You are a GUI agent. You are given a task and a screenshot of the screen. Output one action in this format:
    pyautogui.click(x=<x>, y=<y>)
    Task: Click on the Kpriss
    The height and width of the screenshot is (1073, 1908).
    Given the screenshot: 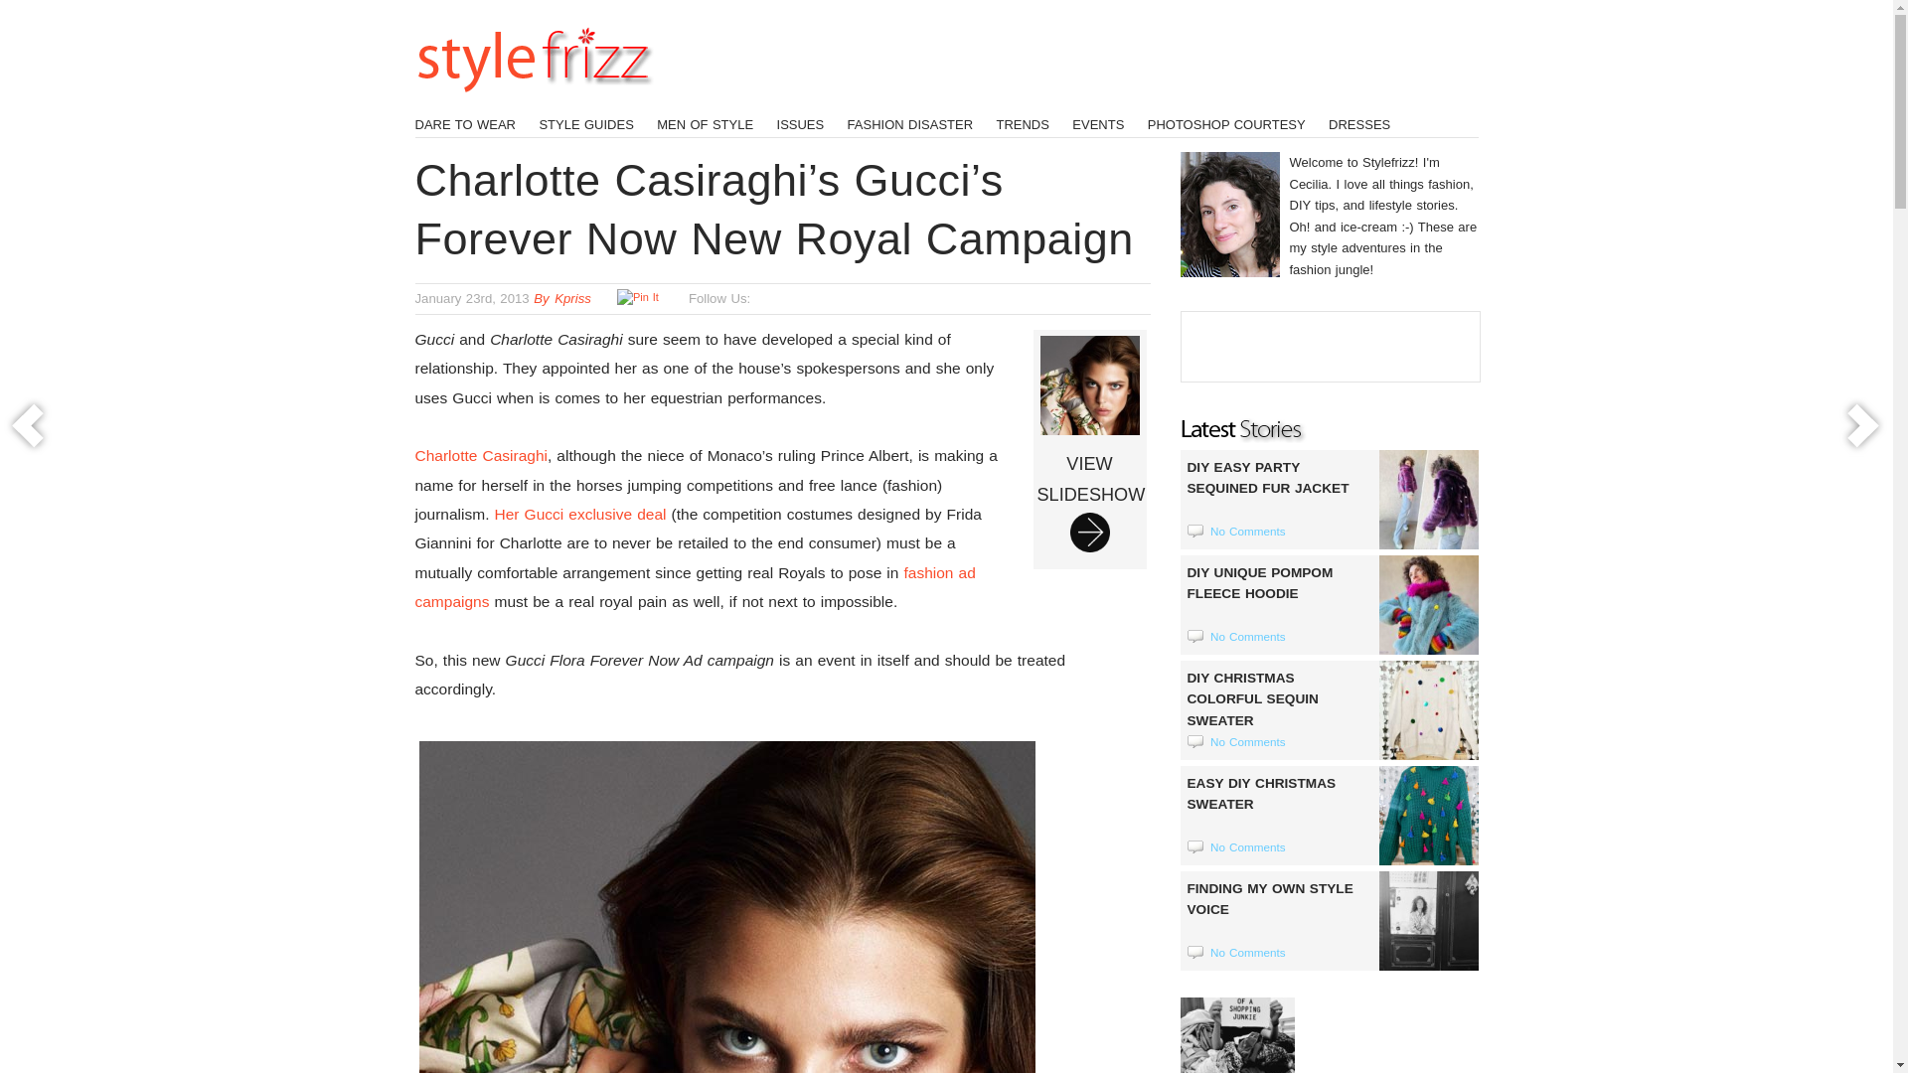 What is the action you would take?
    pyautogui.click(x=572, y=298)
    